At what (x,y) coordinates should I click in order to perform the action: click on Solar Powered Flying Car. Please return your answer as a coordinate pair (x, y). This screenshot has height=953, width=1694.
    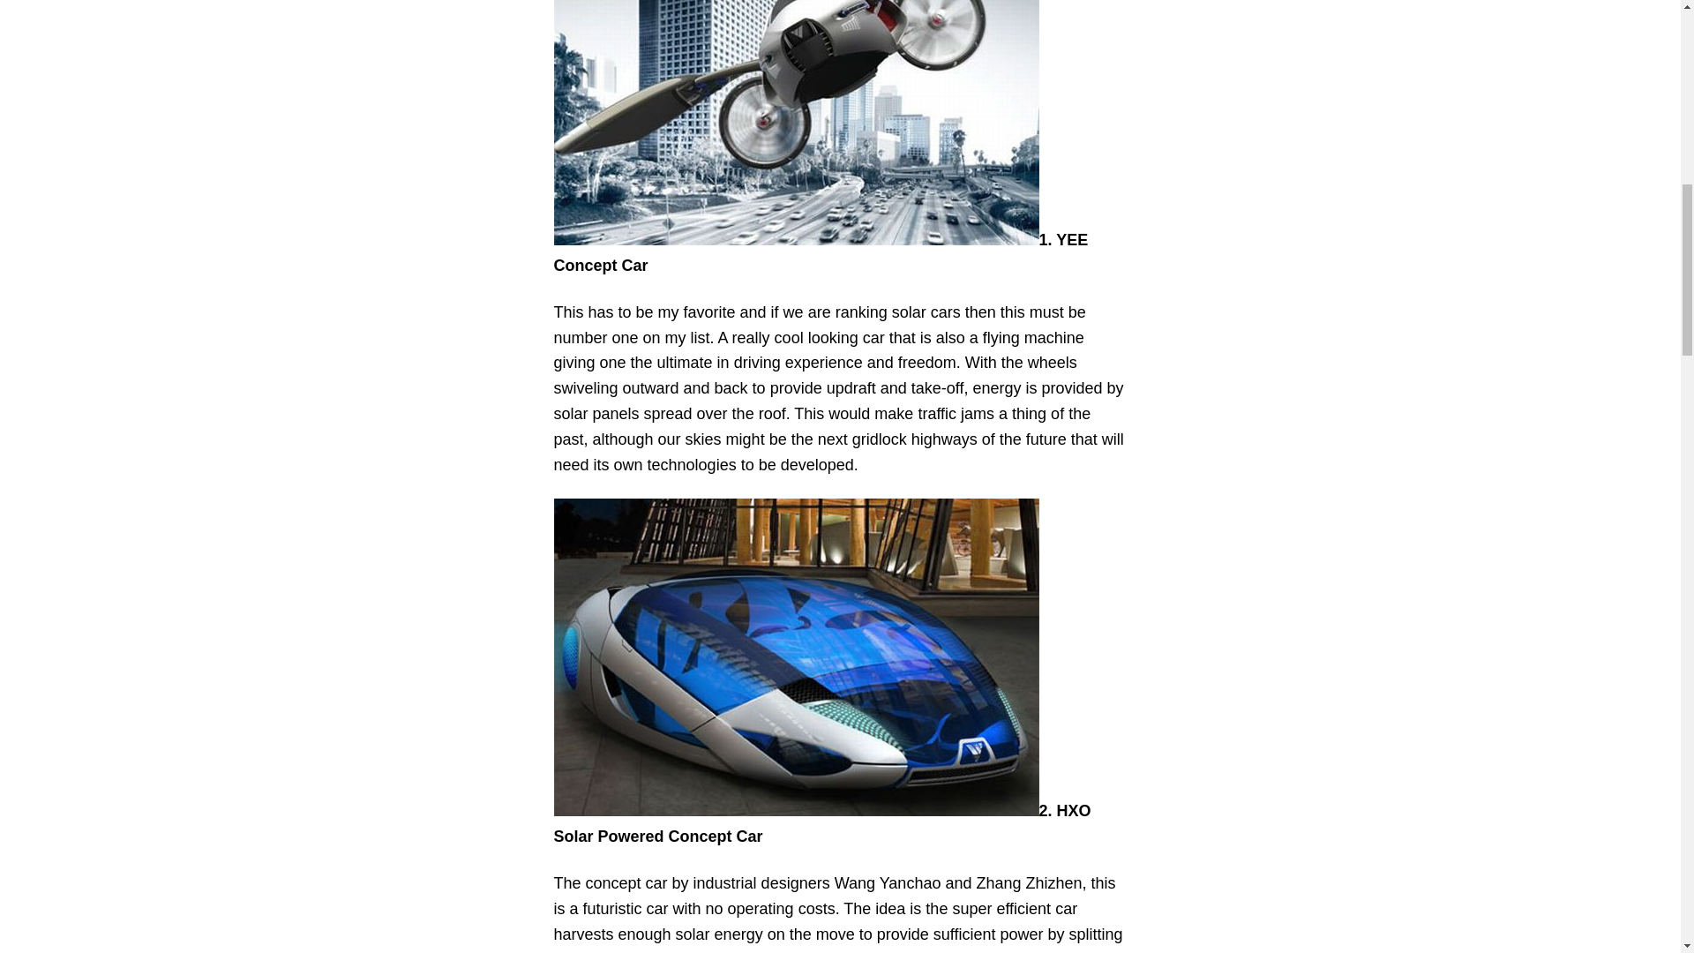
    Looking at the image, I should click on (796, 122).